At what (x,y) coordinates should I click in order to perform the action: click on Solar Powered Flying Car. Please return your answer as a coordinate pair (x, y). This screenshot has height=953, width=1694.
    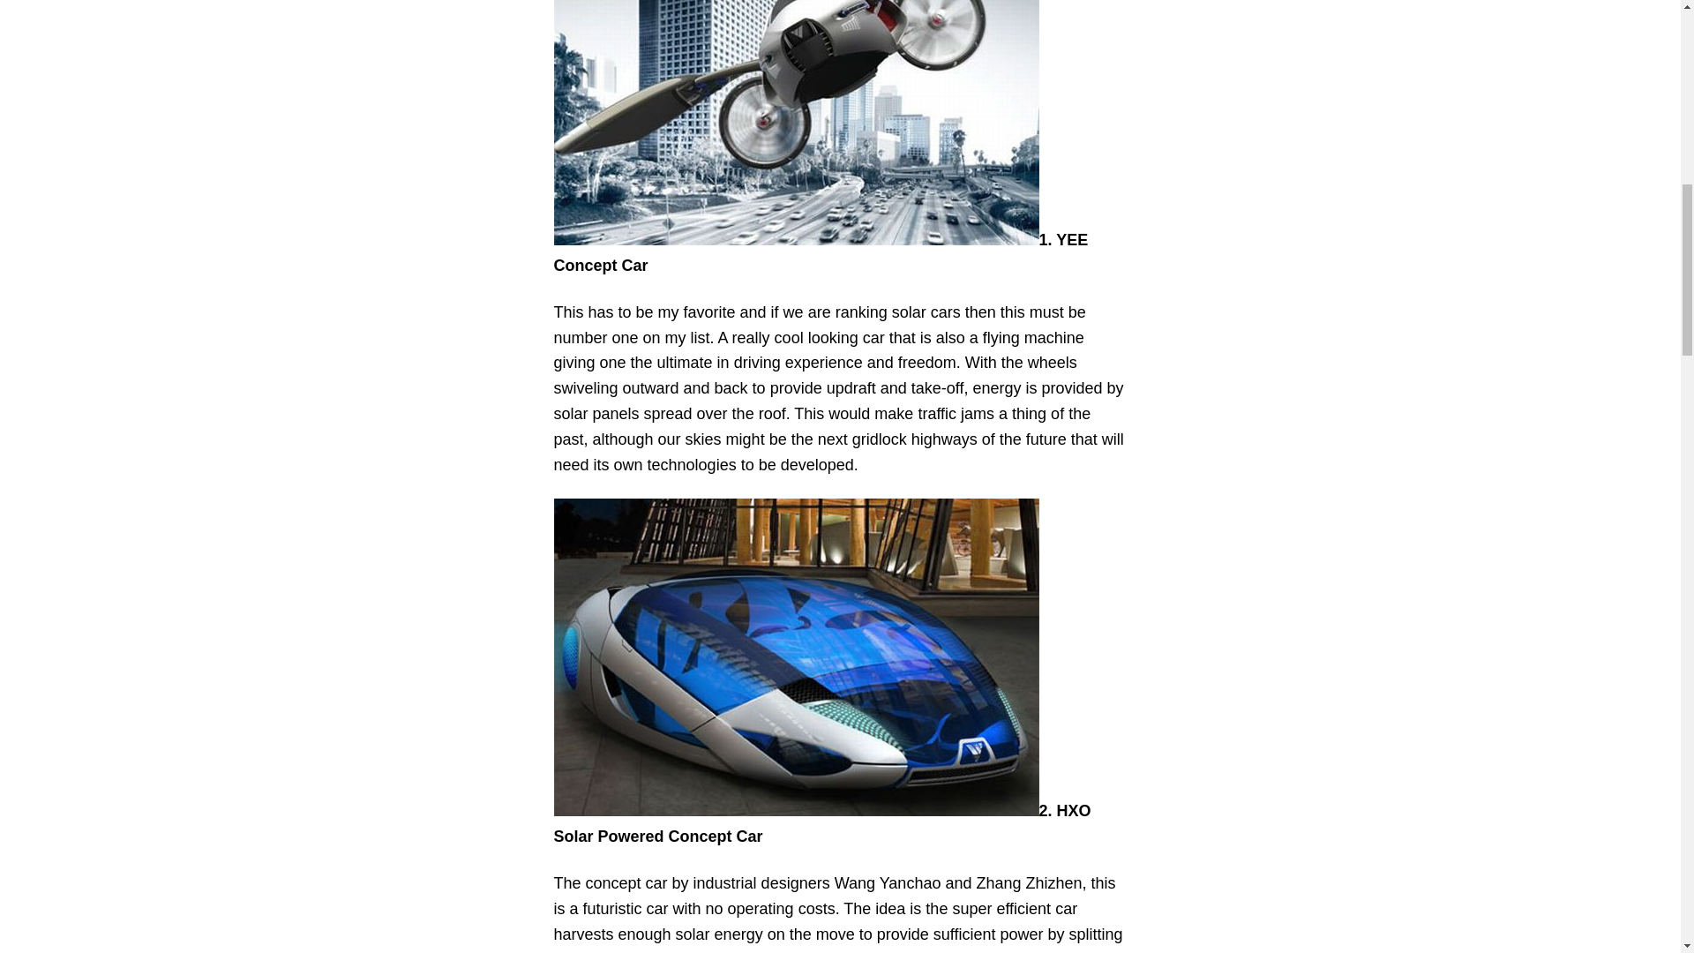
    Looking at the image, I should click on (796, 122).